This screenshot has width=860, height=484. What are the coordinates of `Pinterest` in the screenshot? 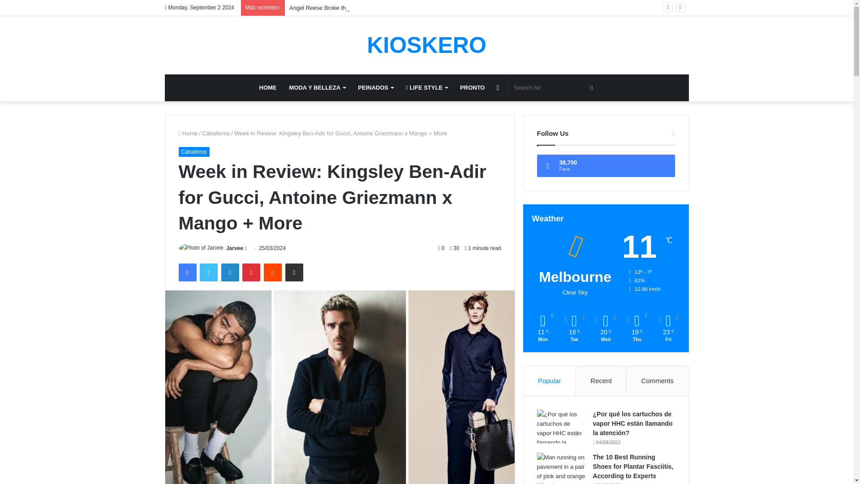 It's located at (251, 272).